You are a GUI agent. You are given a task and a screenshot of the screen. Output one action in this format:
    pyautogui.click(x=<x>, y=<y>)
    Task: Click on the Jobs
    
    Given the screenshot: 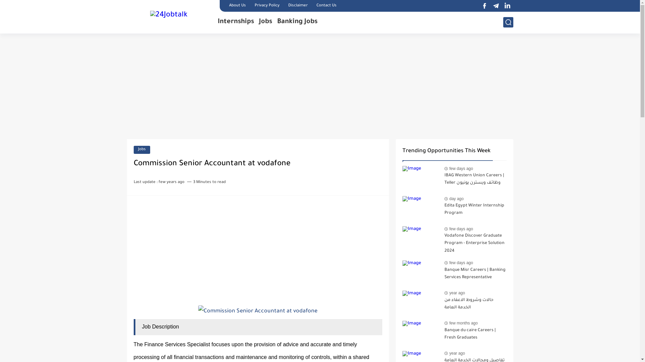 What is the action you would take?
    pyautogui.click(x=265, y=22)
    